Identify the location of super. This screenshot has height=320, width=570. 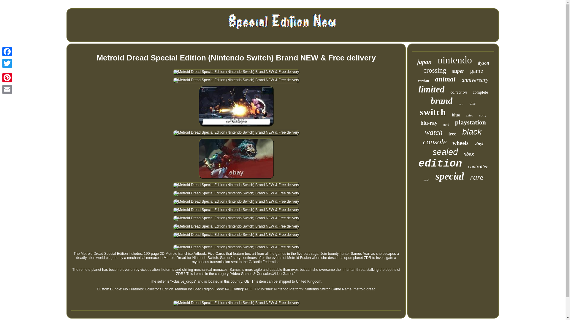
(458, 71).